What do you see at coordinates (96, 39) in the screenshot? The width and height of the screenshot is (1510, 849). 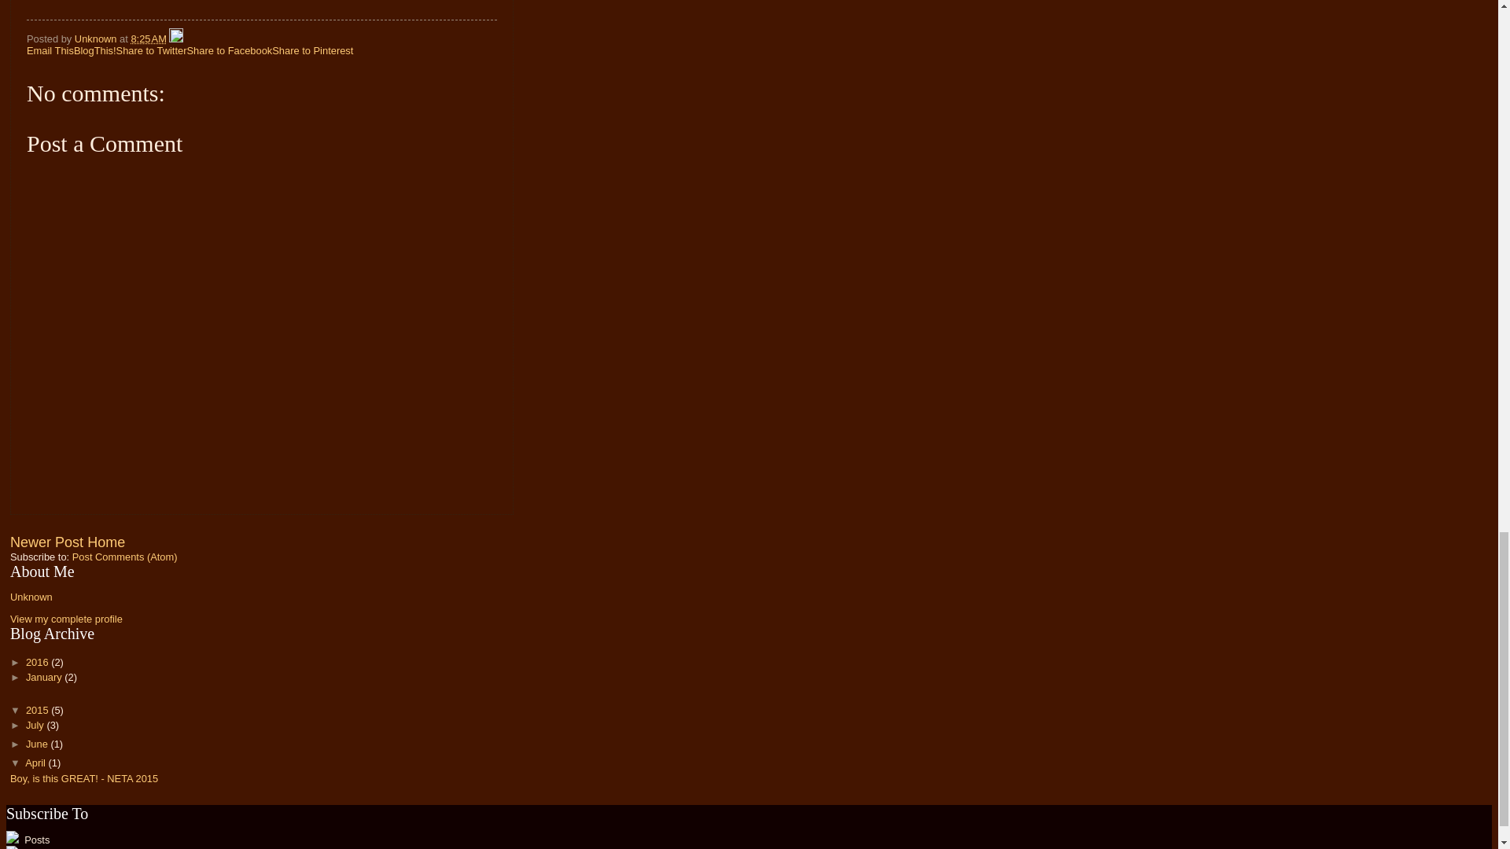 I see `author profile` at bounding box center [96, 39].